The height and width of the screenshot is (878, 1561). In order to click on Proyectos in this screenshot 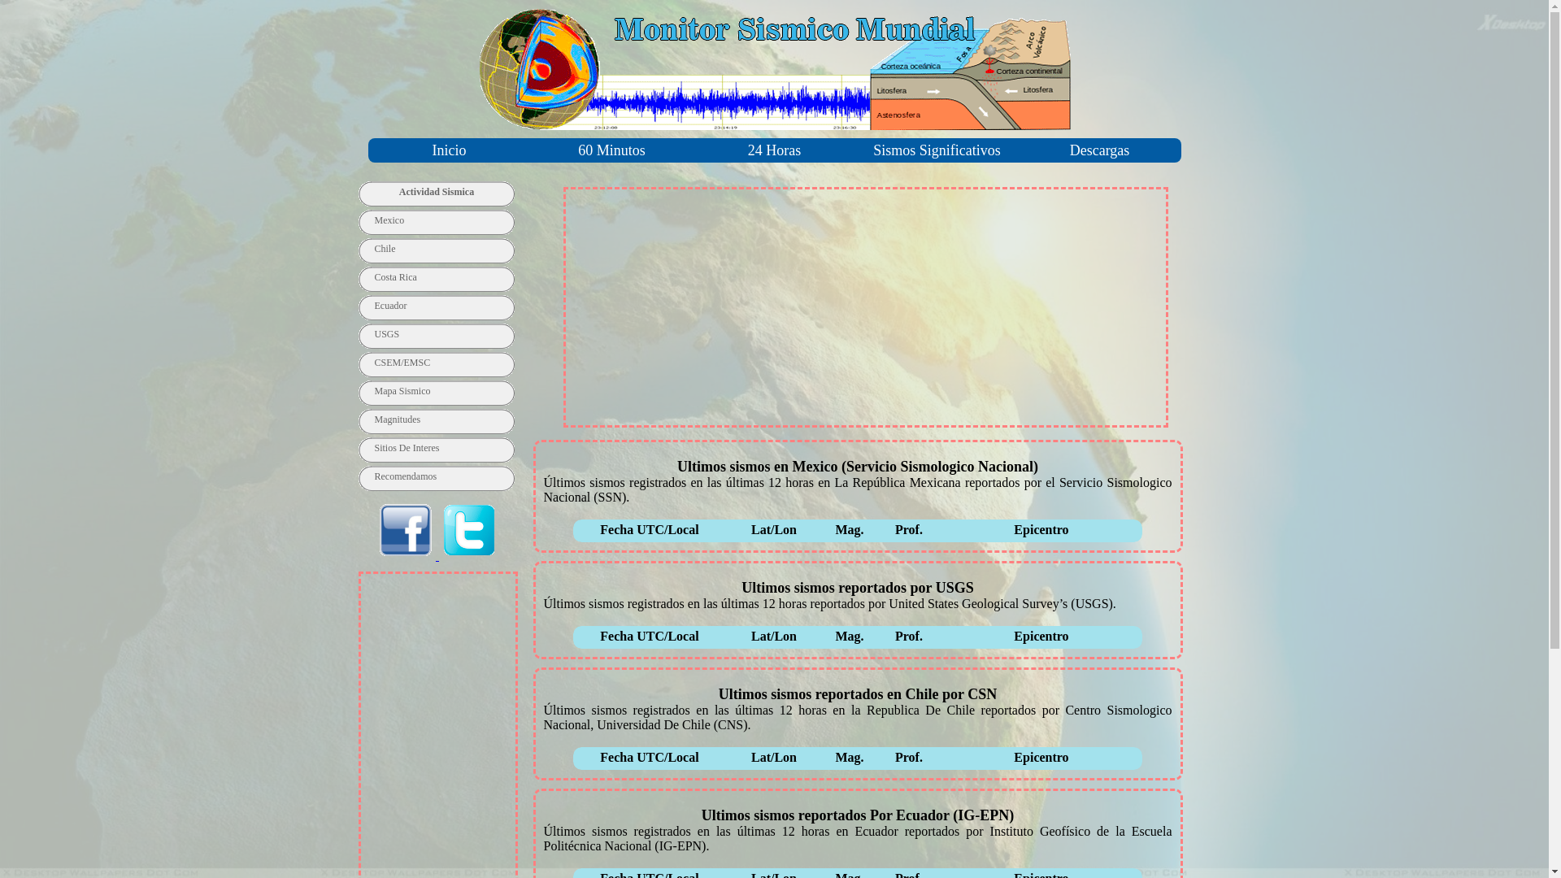, I will do `click(481, 20)`.